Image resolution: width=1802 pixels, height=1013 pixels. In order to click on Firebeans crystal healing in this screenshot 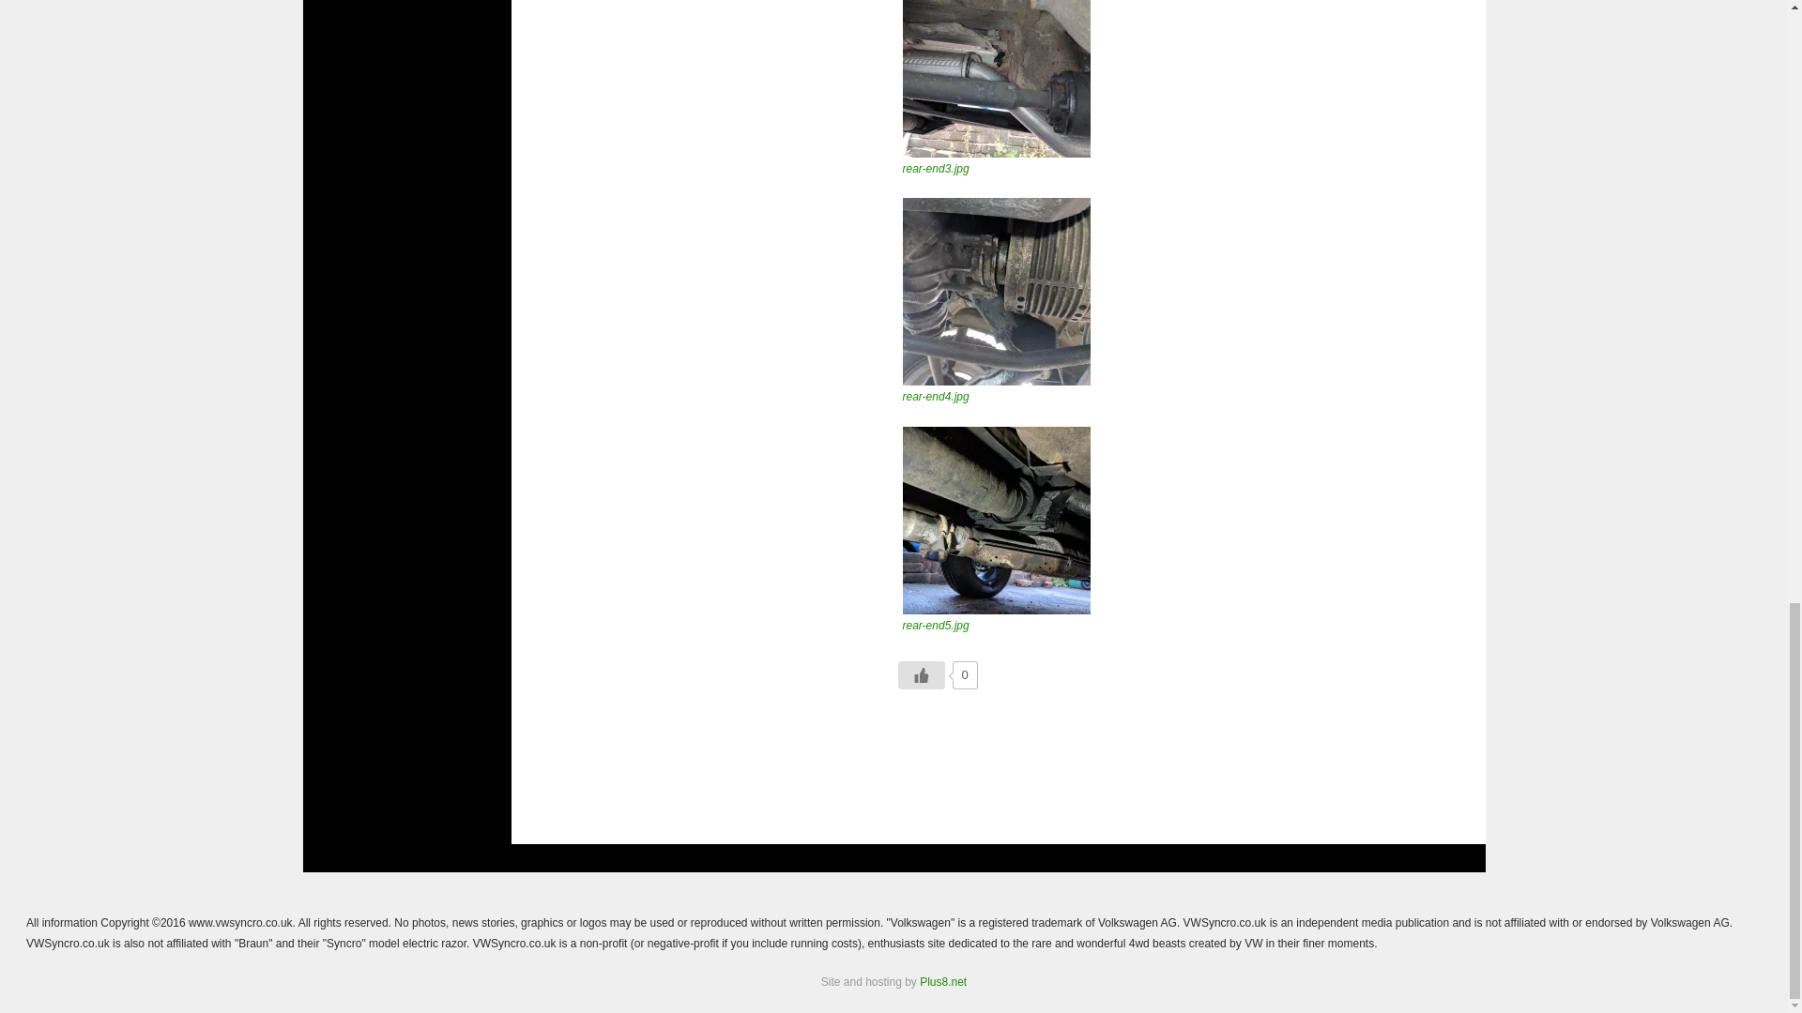, I will do `click(773, 1002)`.